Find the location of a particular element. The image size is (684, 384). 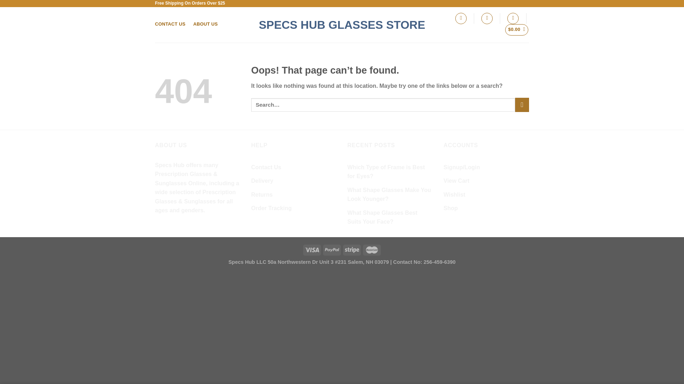

Specs Hub Glasses Store is located at coordinates (342, 25).